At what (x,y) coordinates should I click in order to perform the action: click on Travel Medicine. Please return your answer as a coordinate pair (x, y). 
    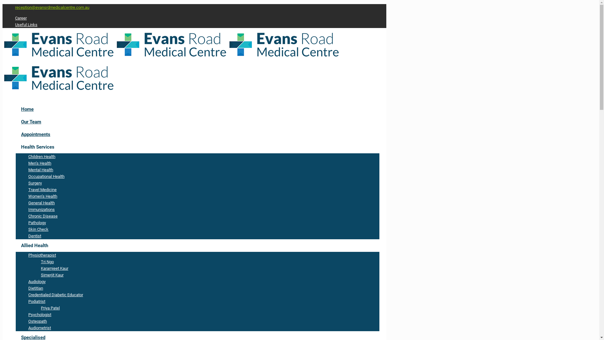
    Looking at the image, I should click on (42, 190).